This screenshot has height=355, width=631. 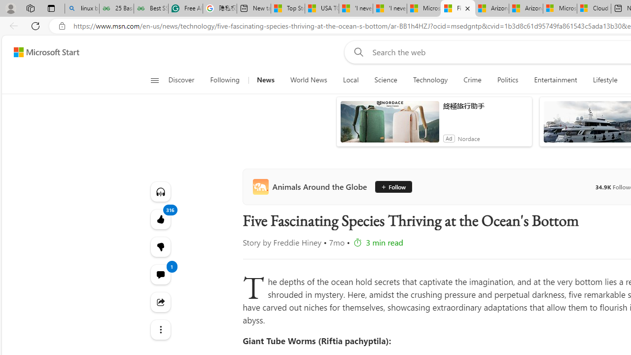 What do you see at coordinates (160, 191) in the screenshot?
I see `Listen to this article` at bounding box center [160, 191].